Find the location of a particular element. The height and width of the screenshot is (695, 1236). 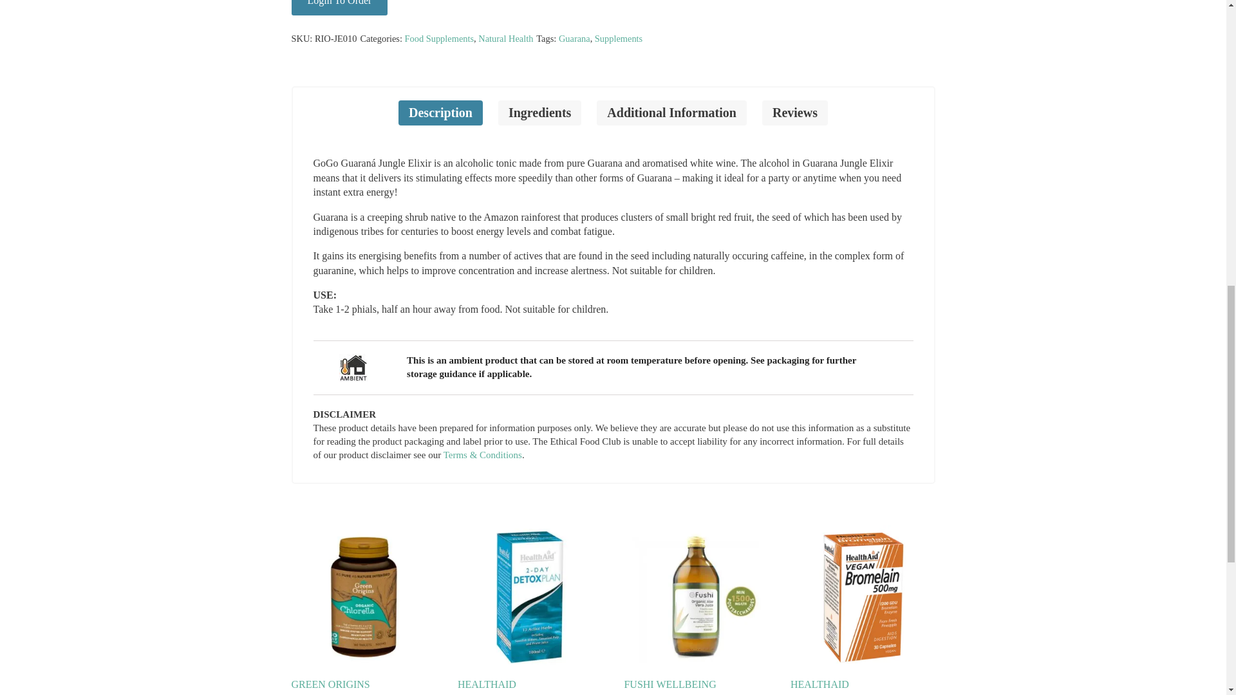

Supplements is located at coordinates (618, 39).